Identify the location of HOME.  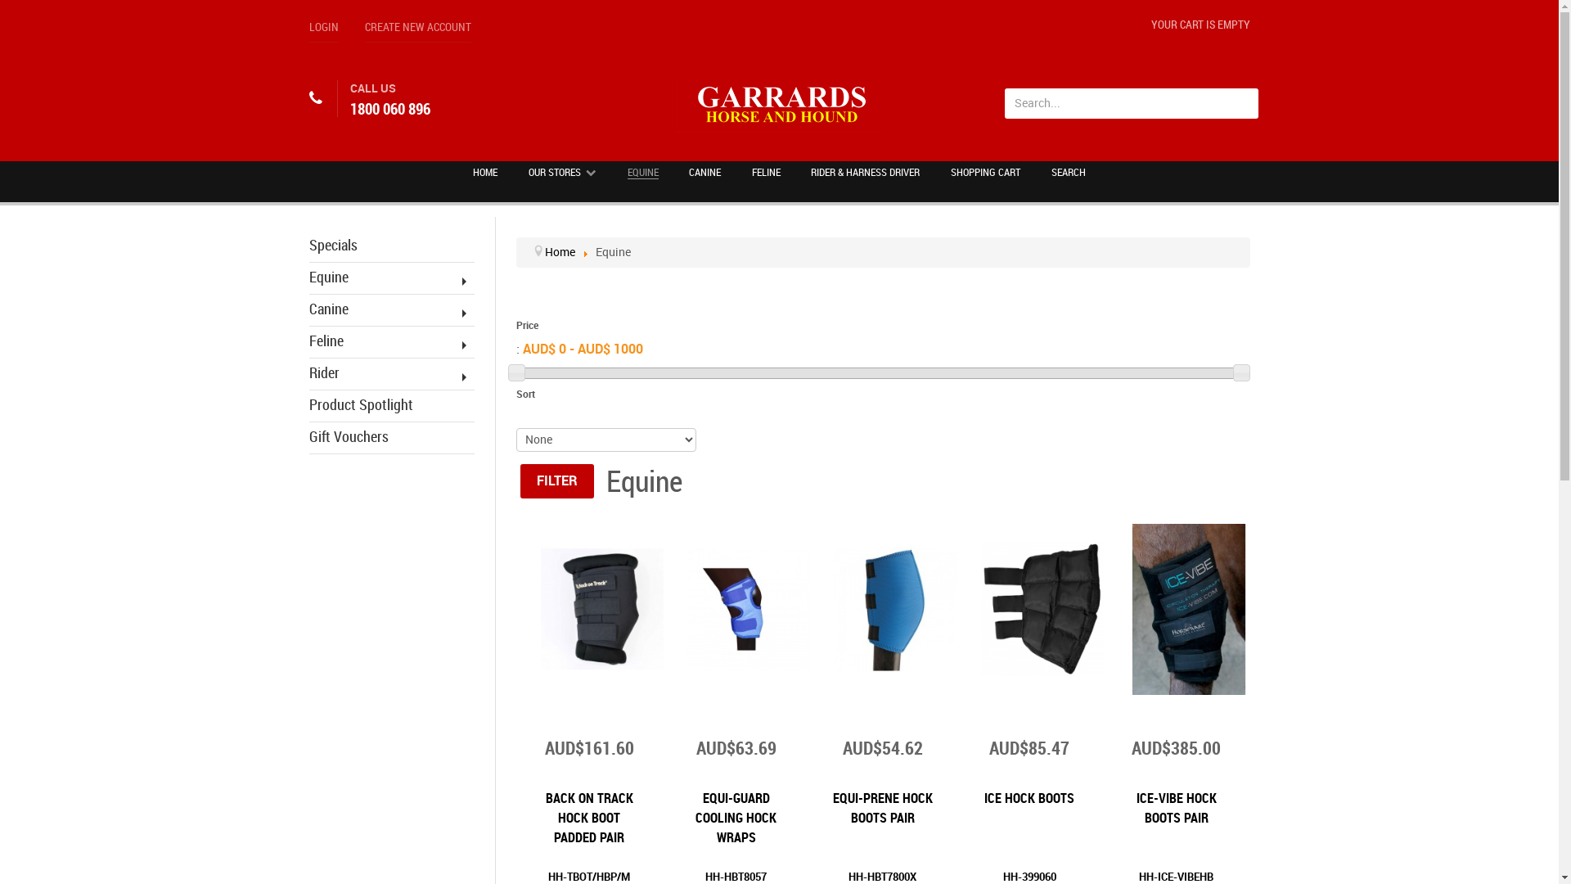
(485, 172).